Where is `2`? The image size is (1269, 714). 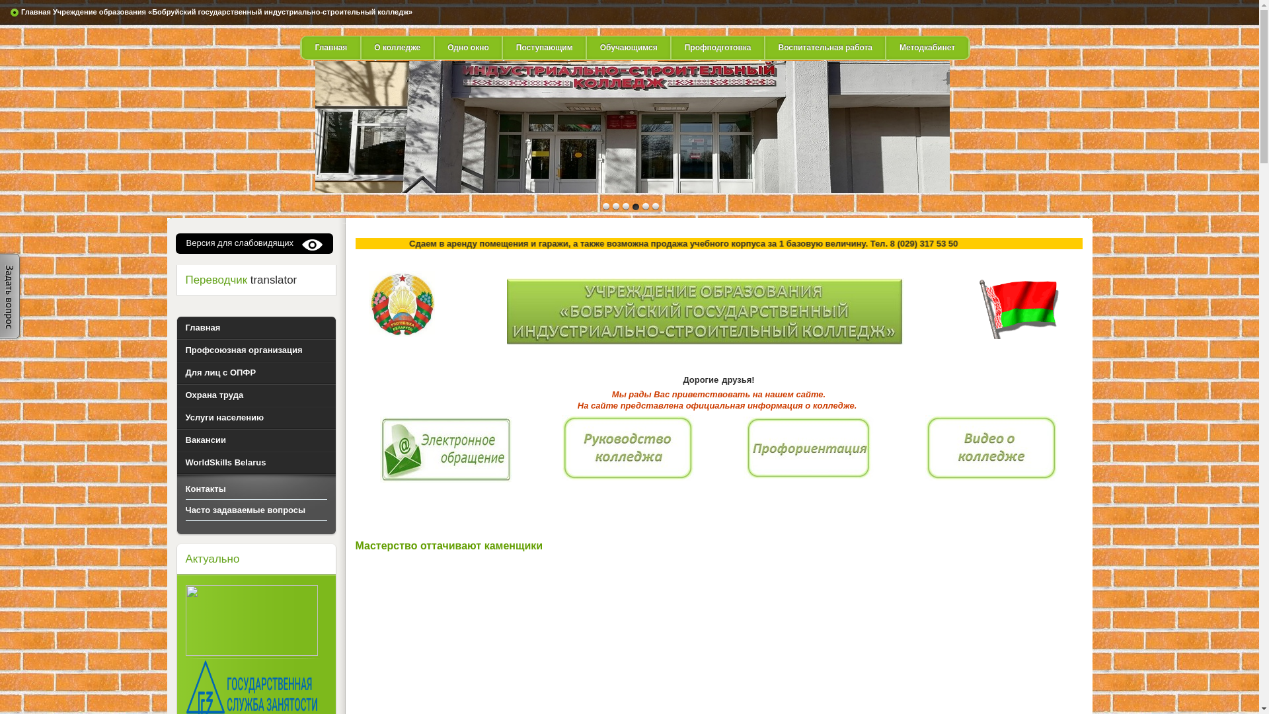
2 is located at coordinates (626, 206).